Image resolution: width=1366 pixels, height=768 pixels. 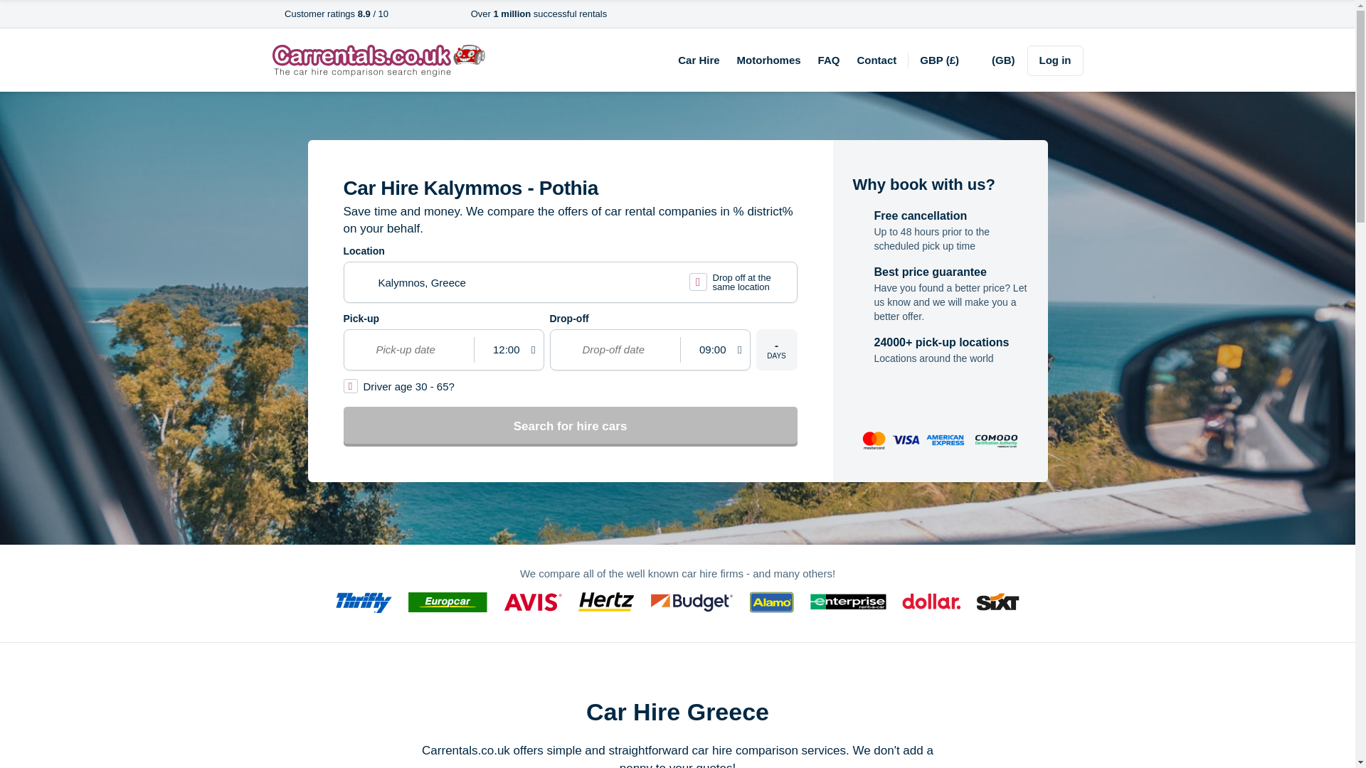 I want to click on FAQ, so click(x=829, y=60).